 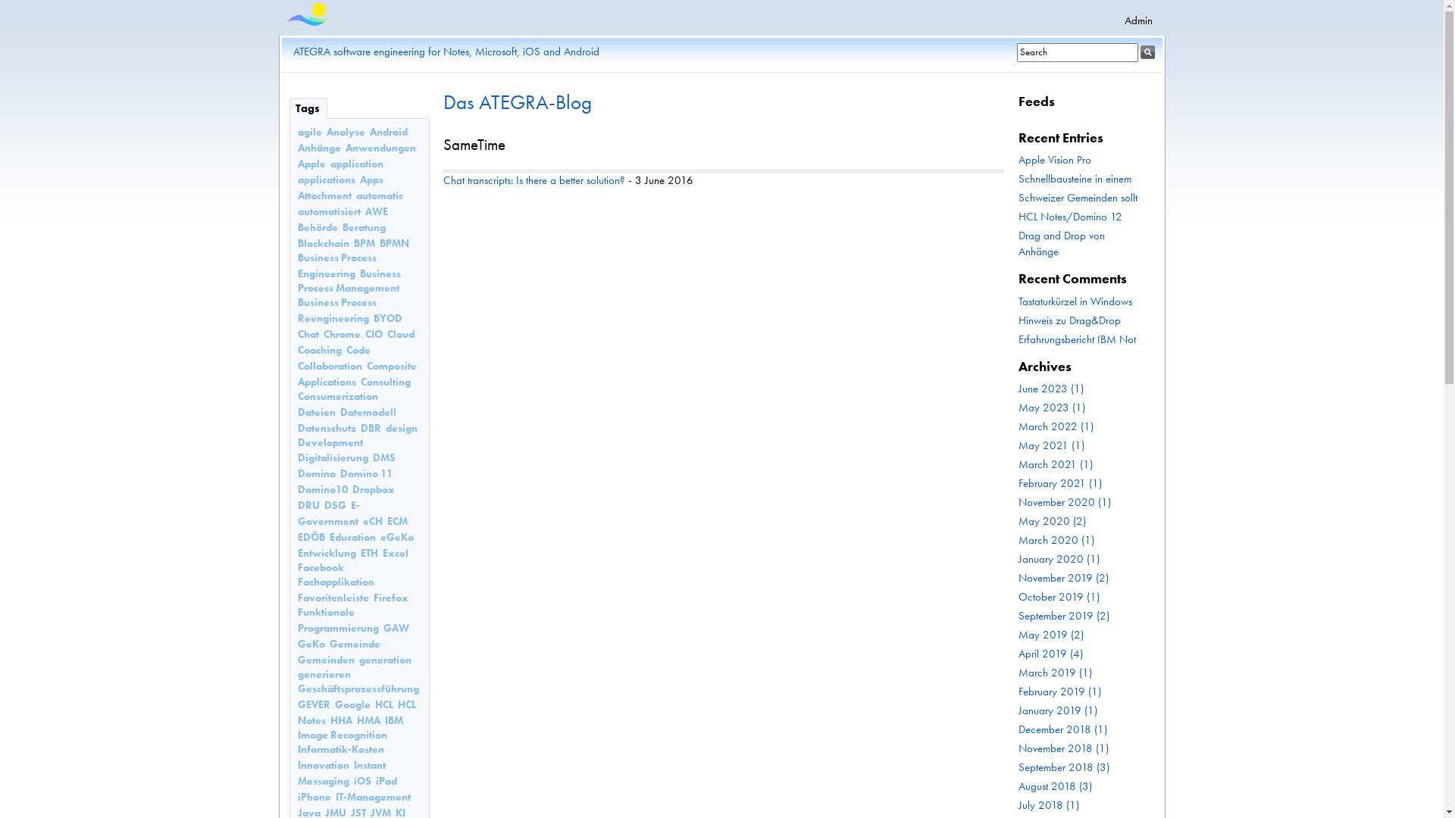 I want to click on Coaching, so click(x=319, y=350).